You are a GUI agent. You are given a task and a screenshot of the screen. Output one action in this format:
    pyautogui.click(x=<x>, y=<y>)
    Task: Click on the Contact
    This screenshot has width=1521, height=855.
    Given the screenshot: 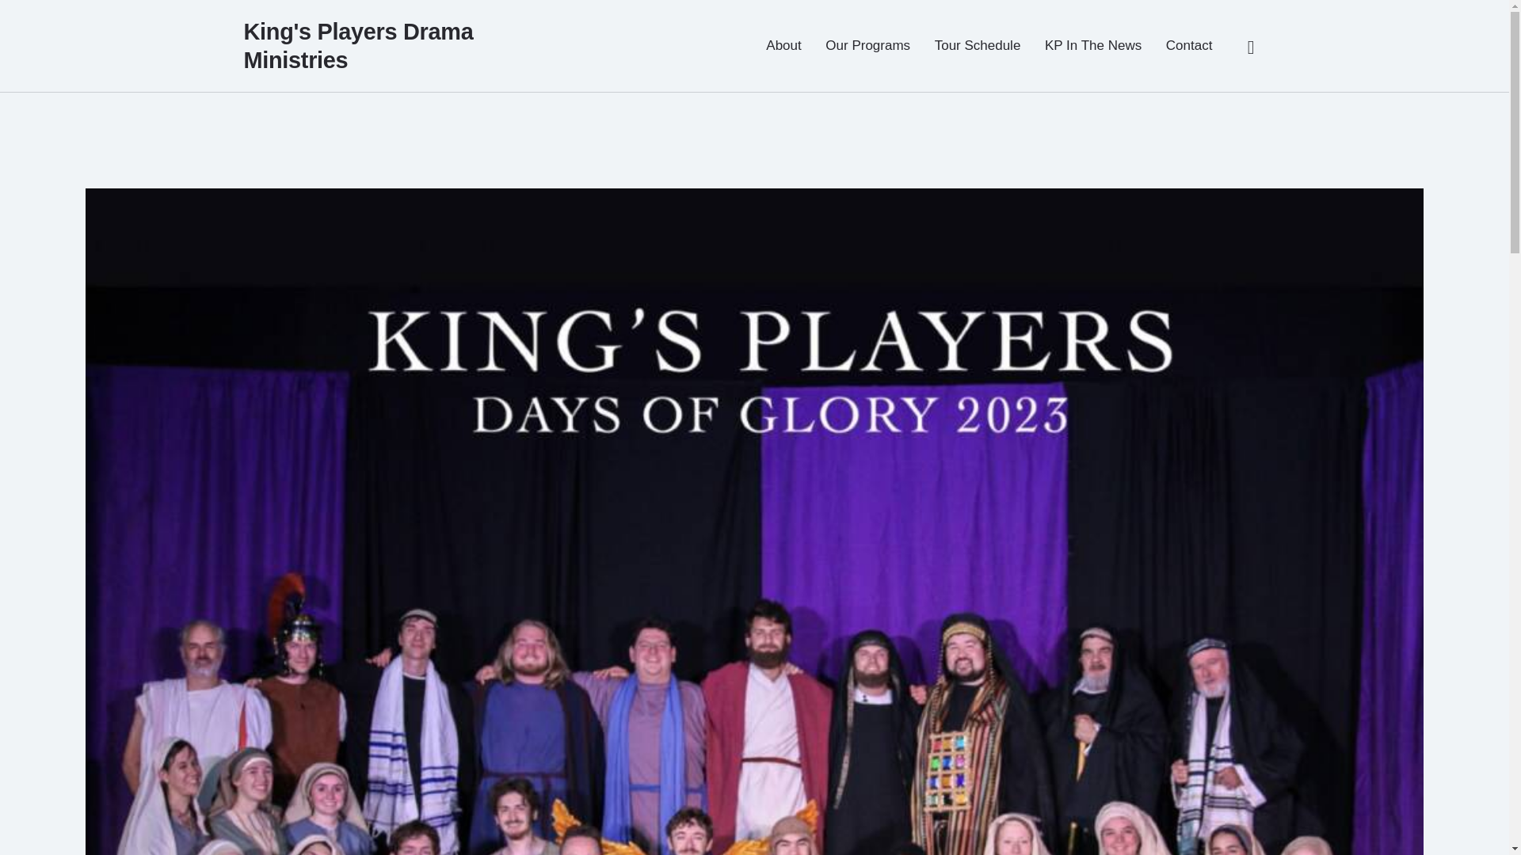 What is the action you would take?
    pyautogui.click(x=1188, y=46)
    